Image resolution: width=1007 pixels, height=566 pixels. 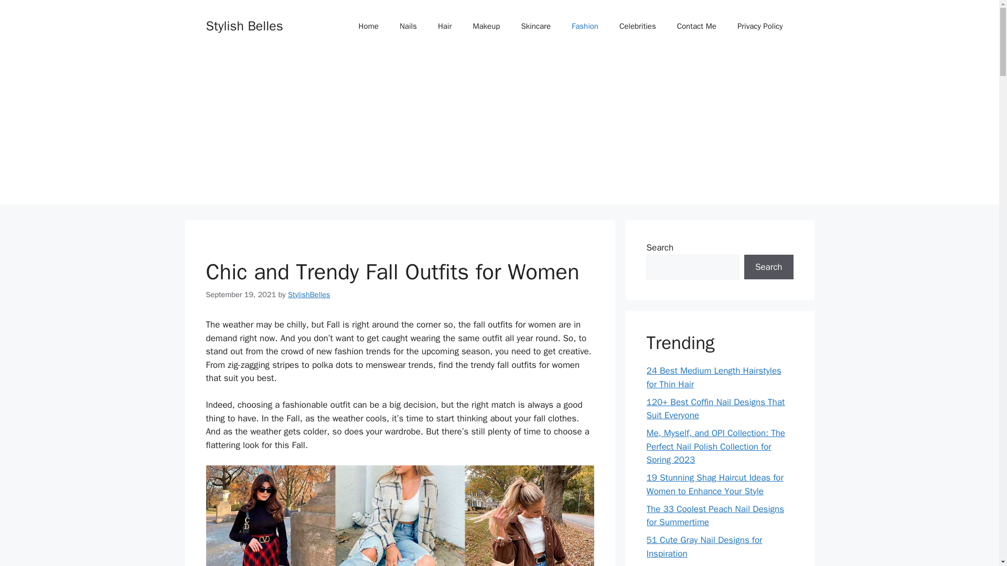 What do you see at coordinates (585, 26) in the screenshot?
I see `Fashion` at bounding box center [585, 26].